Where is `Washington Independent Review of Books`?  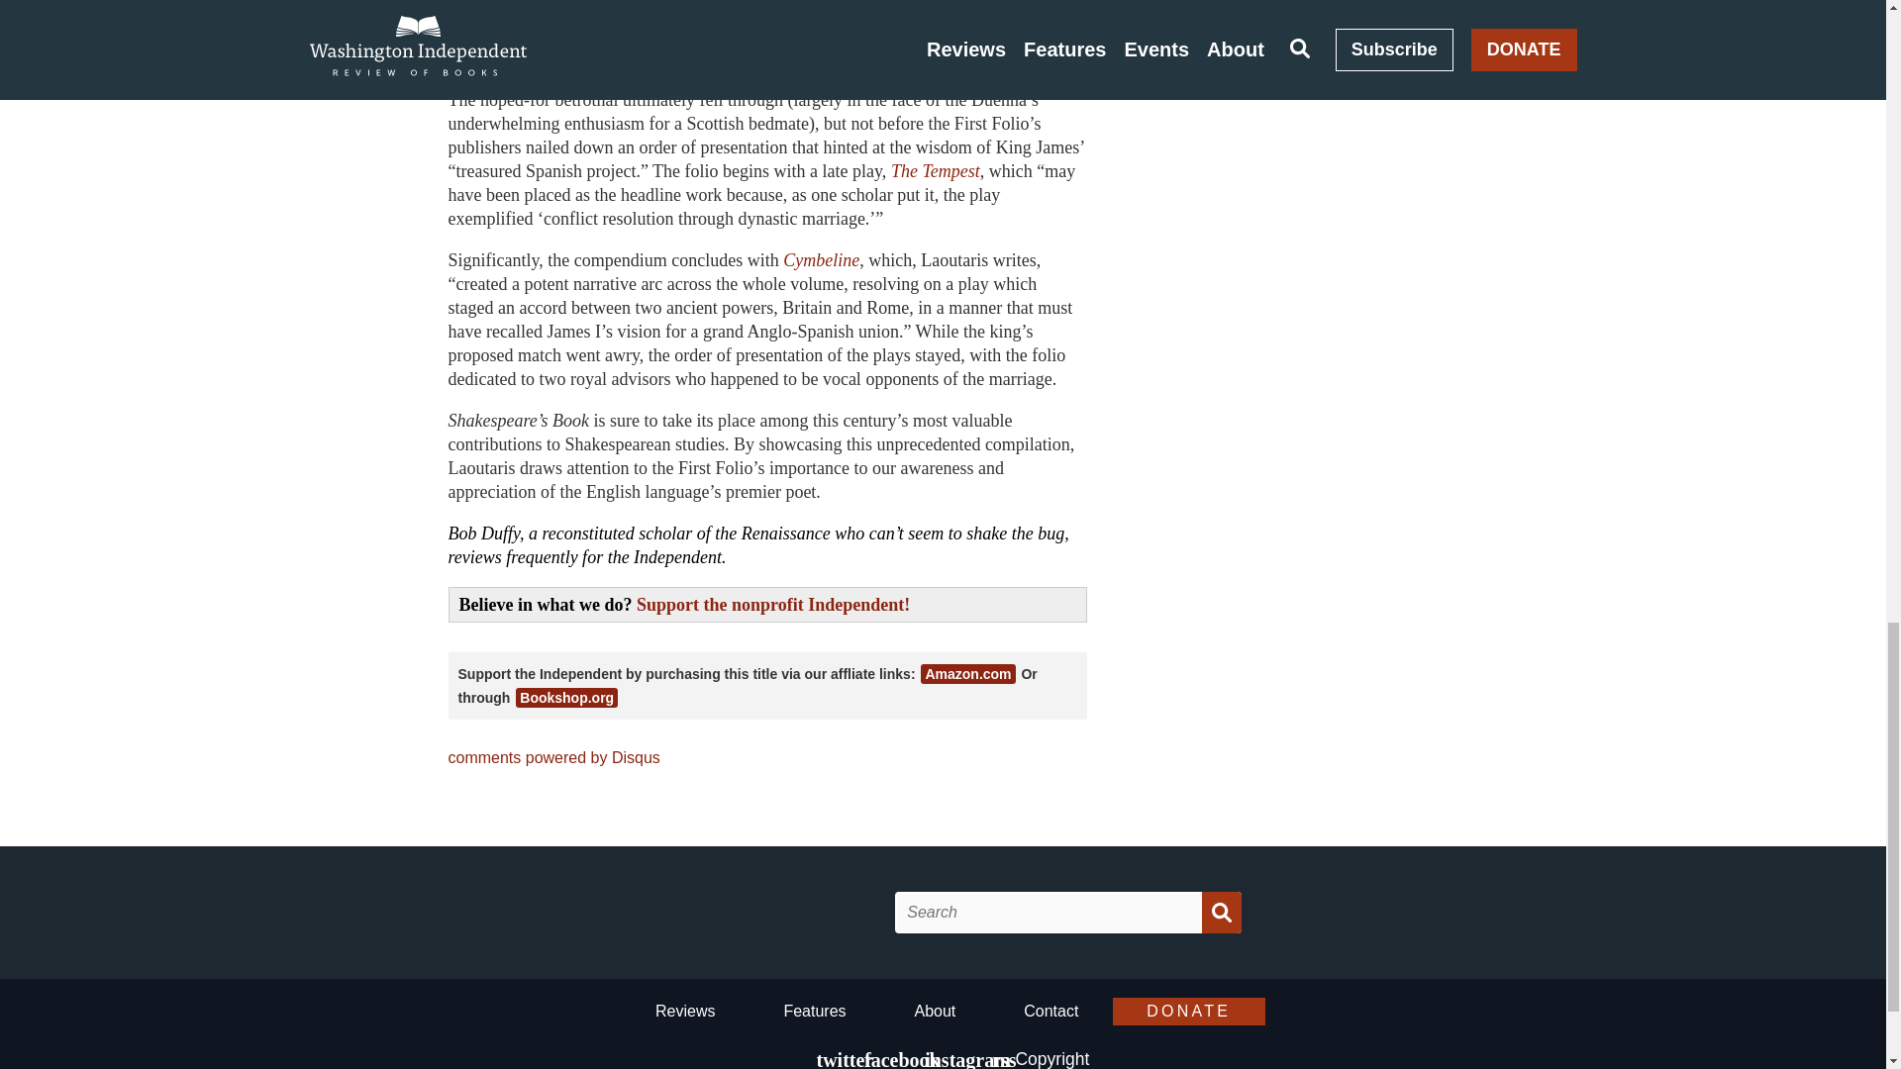
Washington Independent Review of Books is located at coordinates (752, 913).